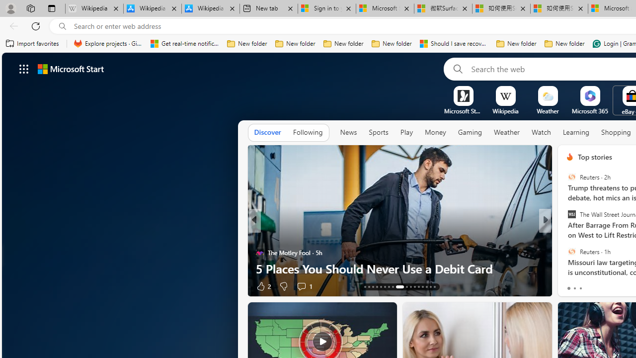 The height and width of the screenshot is (358, 636). Describe the element at coordinates (435, 133) in the screenshot. I see `Money` at that location.